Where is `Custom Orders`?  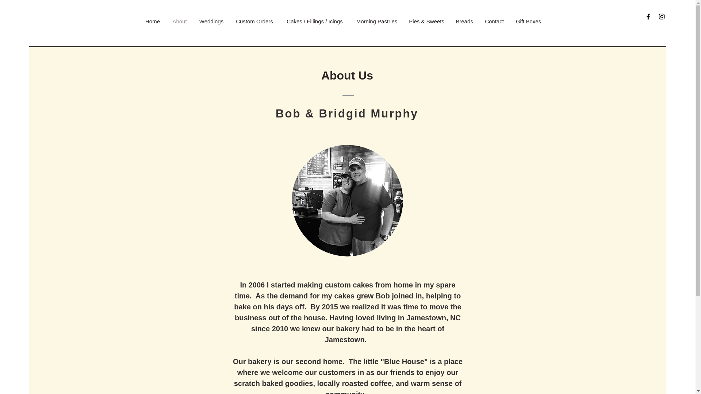 Custom Orders is located at coordinates (254, 21).